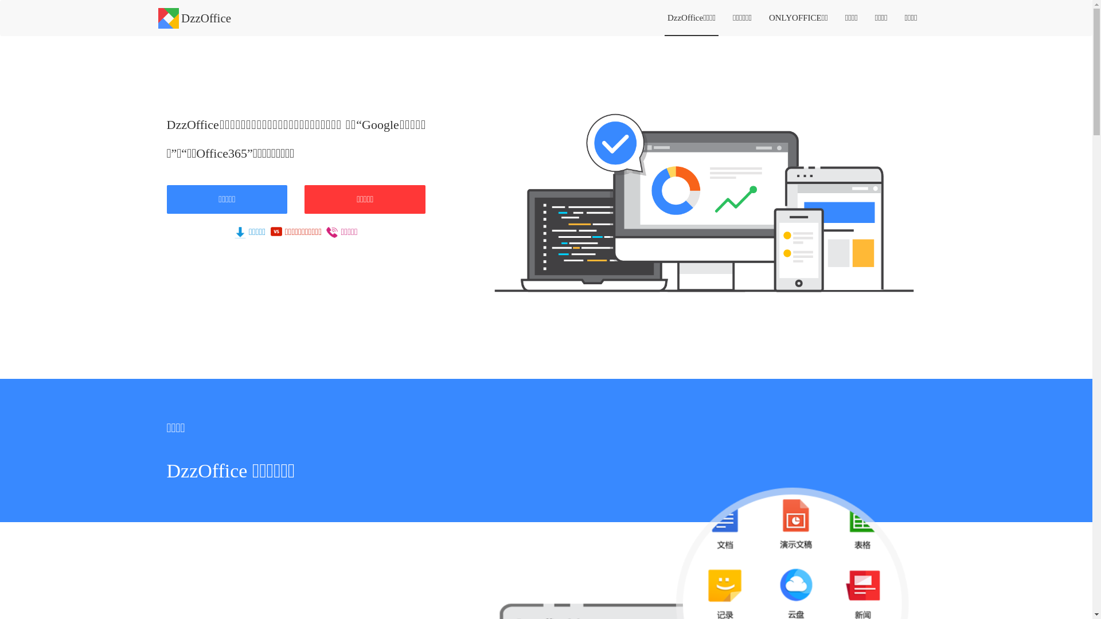  What do you see at coordinates (195, 14) in the screenshot?
I see `DzzOffice` at bounding box center [195, 14].